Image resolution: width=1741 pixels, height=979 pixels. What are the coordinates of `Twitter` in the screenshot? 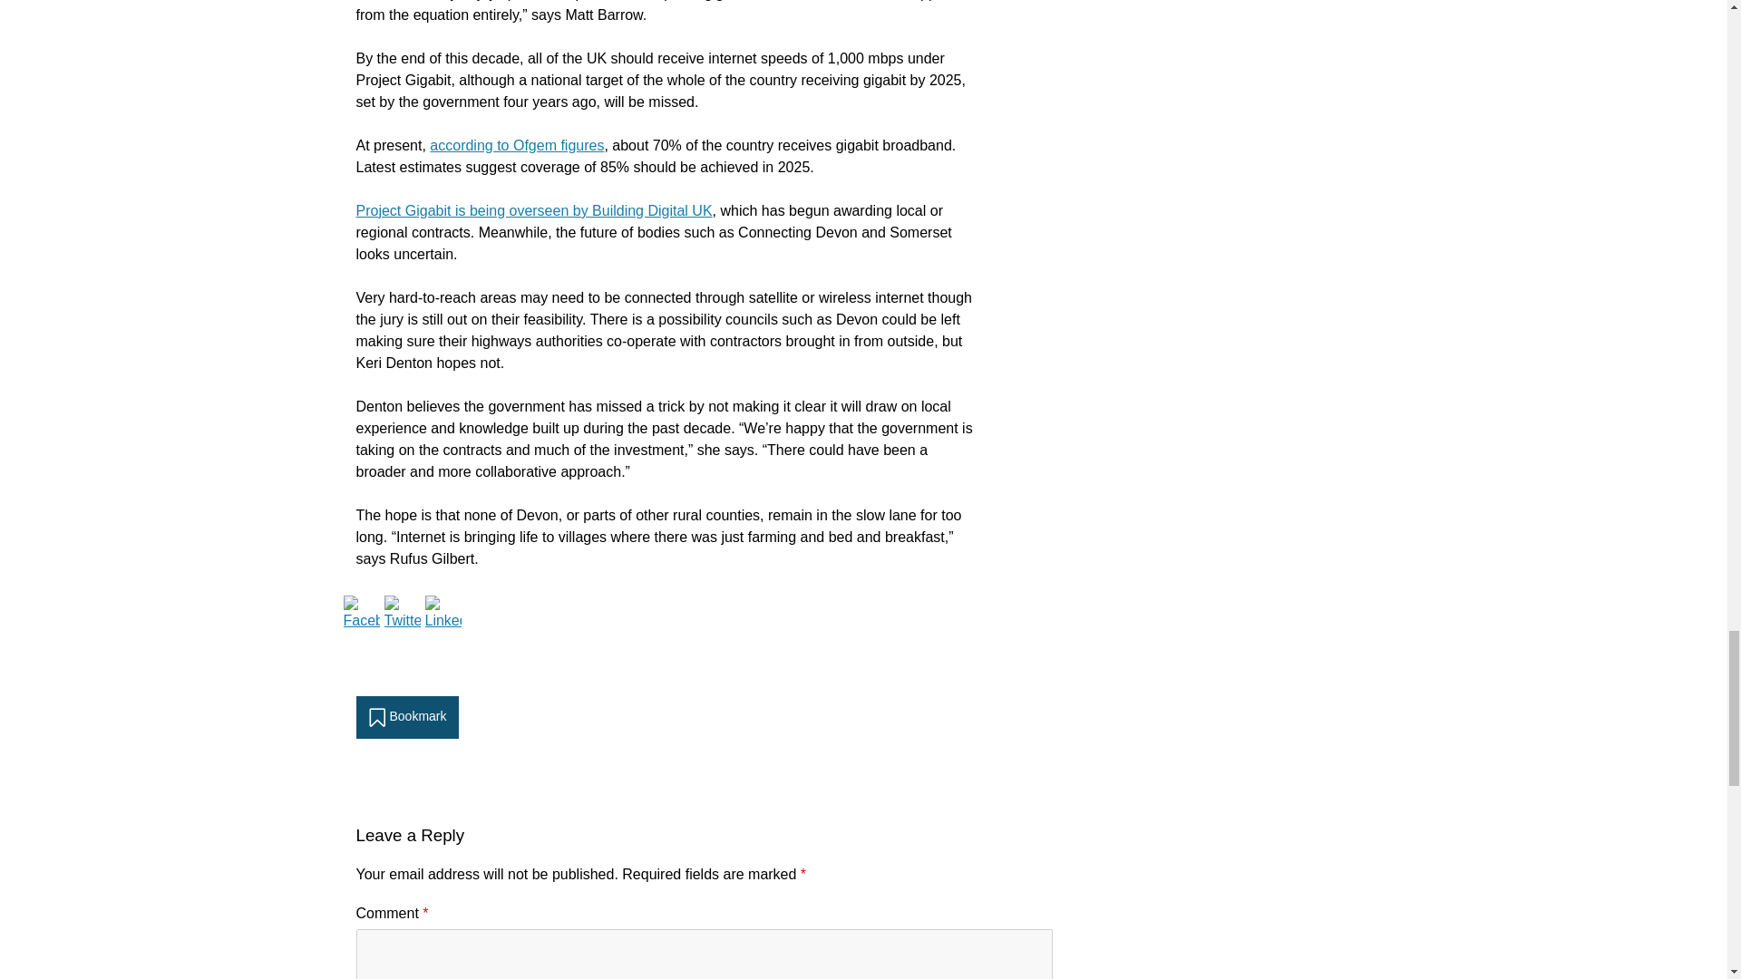 It's located at (403, 613).